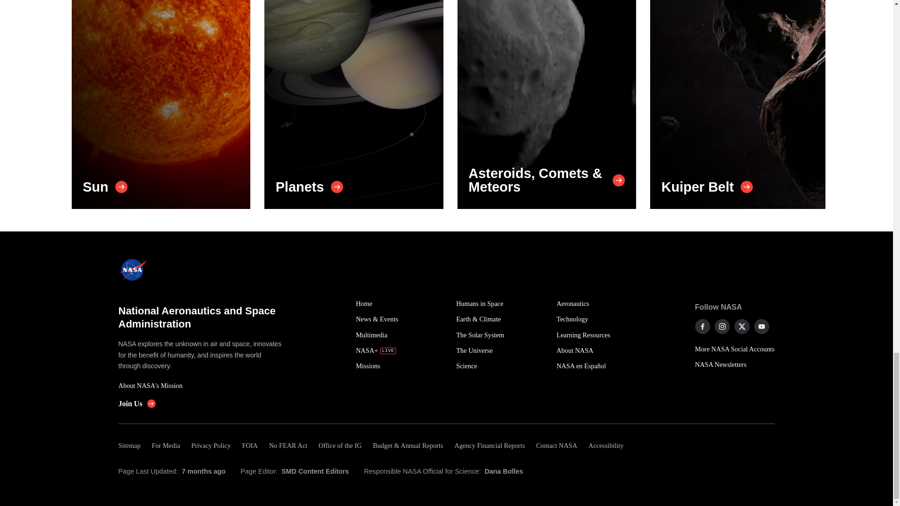  What do you see at coordinates (340, 446) in the screenshot?
I see `Office of the IG` at bounding box center [340, 446].